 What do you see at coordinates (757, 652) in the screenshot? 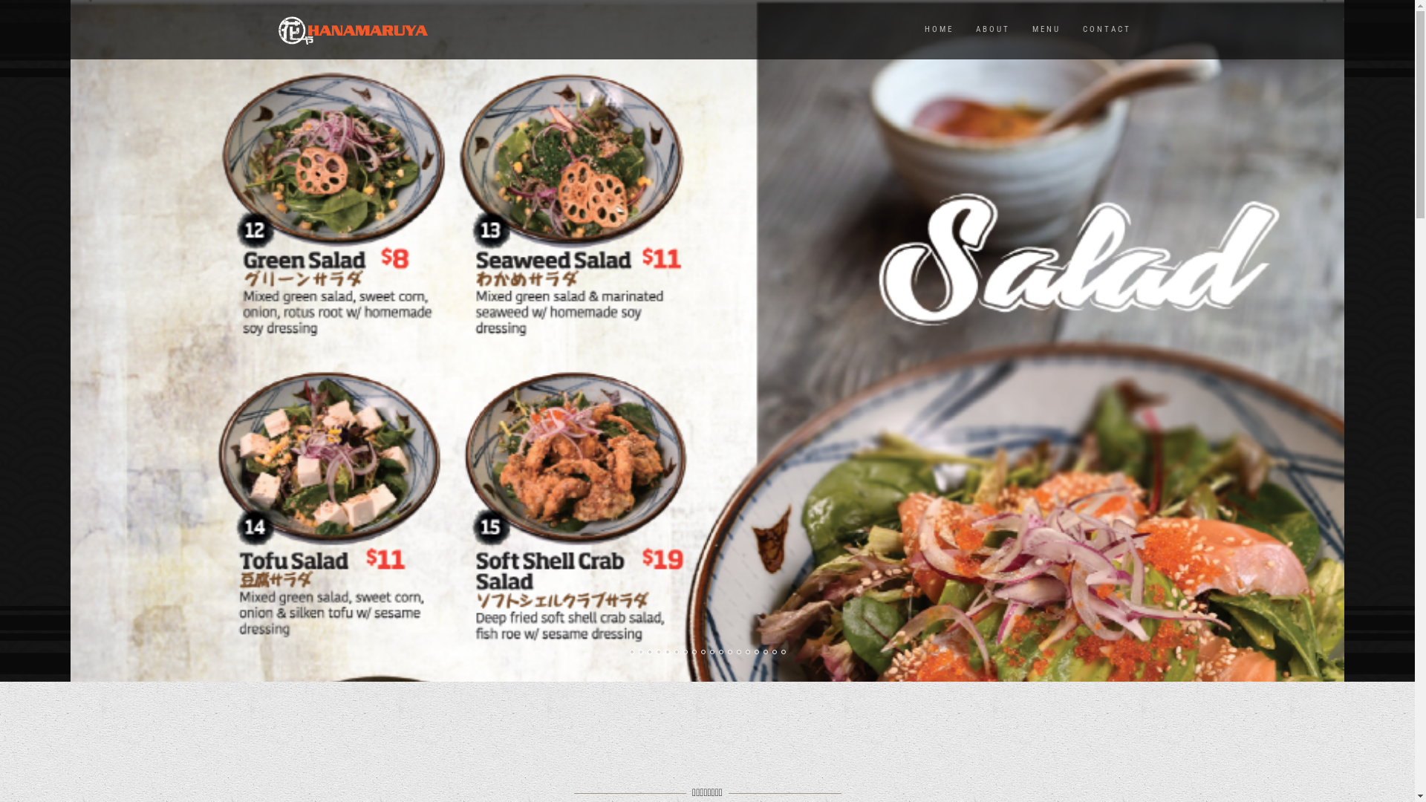
I see `15` at bounding box center [757, 652].